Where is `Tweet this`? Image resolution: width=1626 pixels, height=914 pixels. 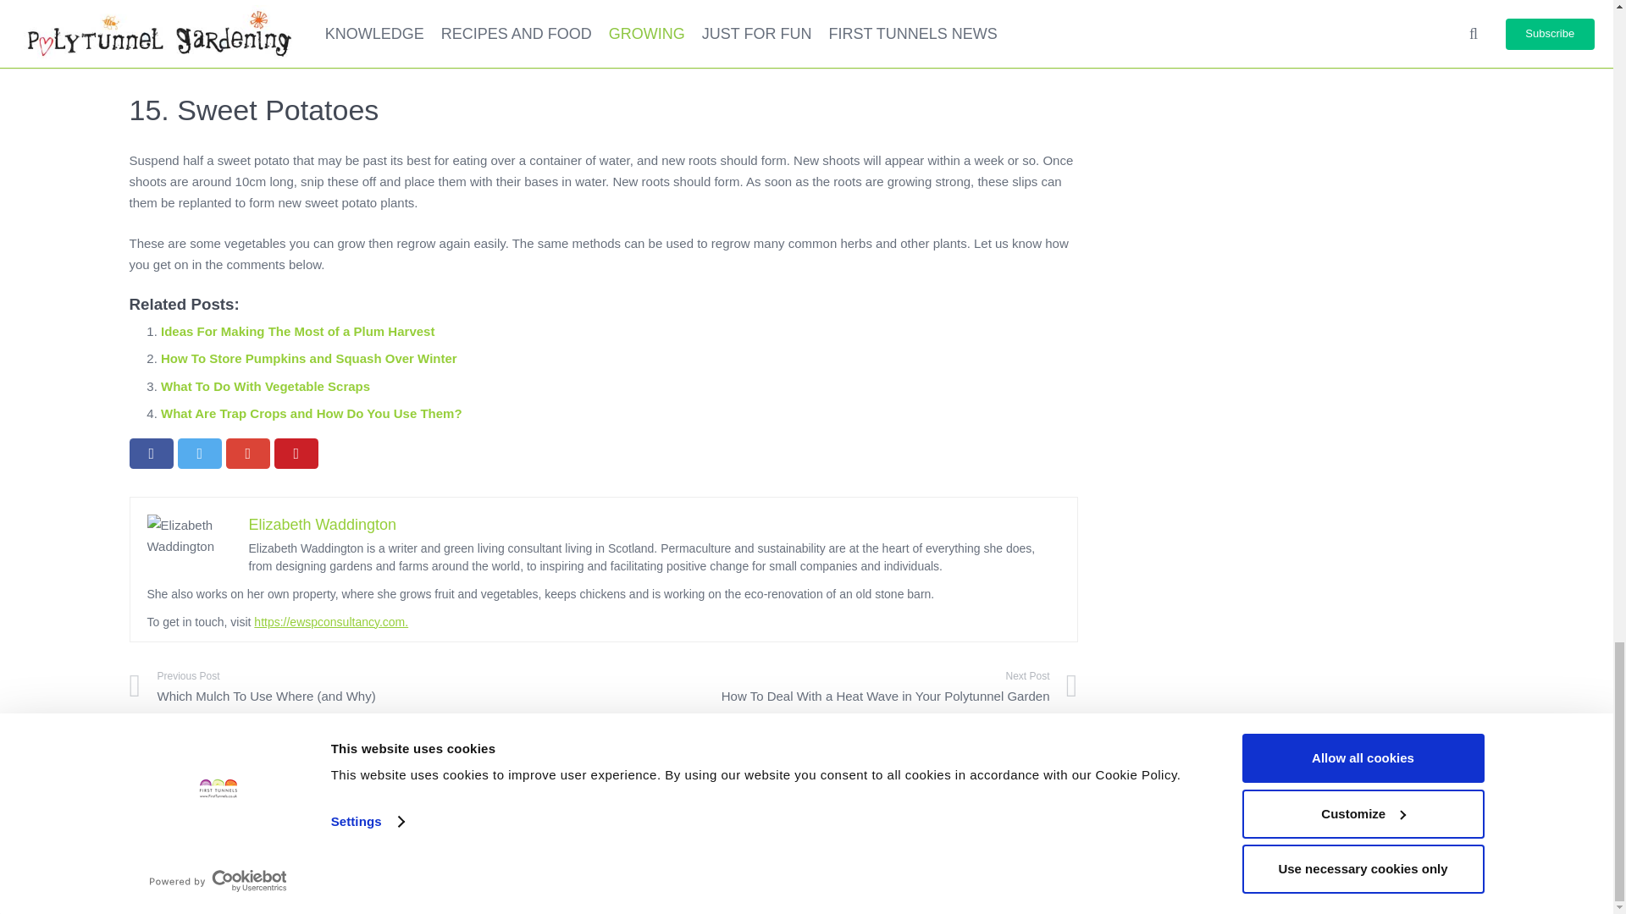 Tweet this is located at coordinates (200, 454).